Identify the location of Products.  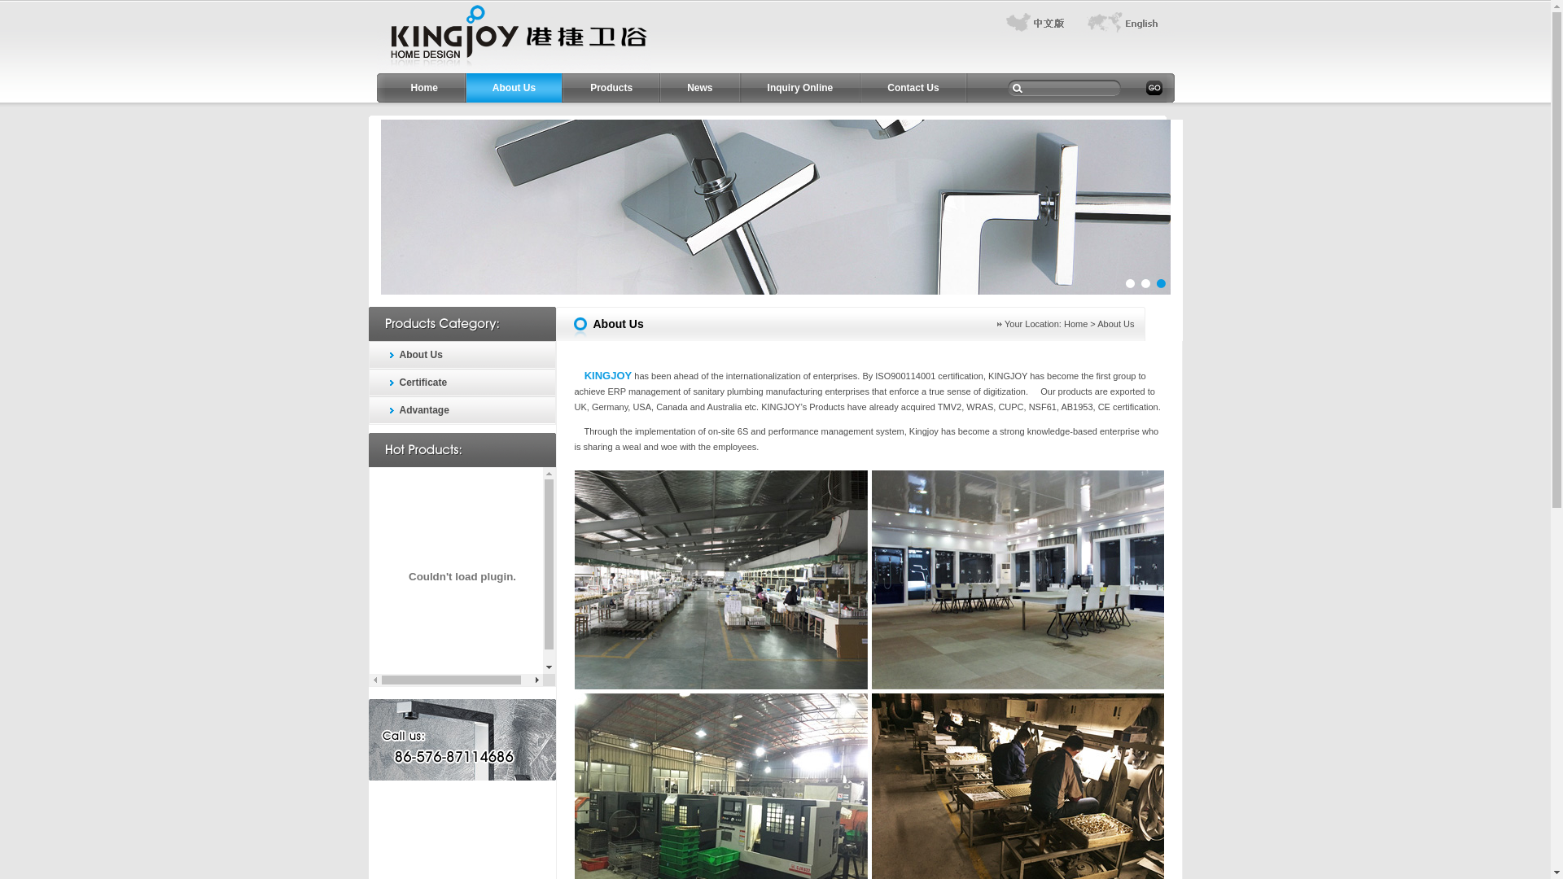
(611, 88).